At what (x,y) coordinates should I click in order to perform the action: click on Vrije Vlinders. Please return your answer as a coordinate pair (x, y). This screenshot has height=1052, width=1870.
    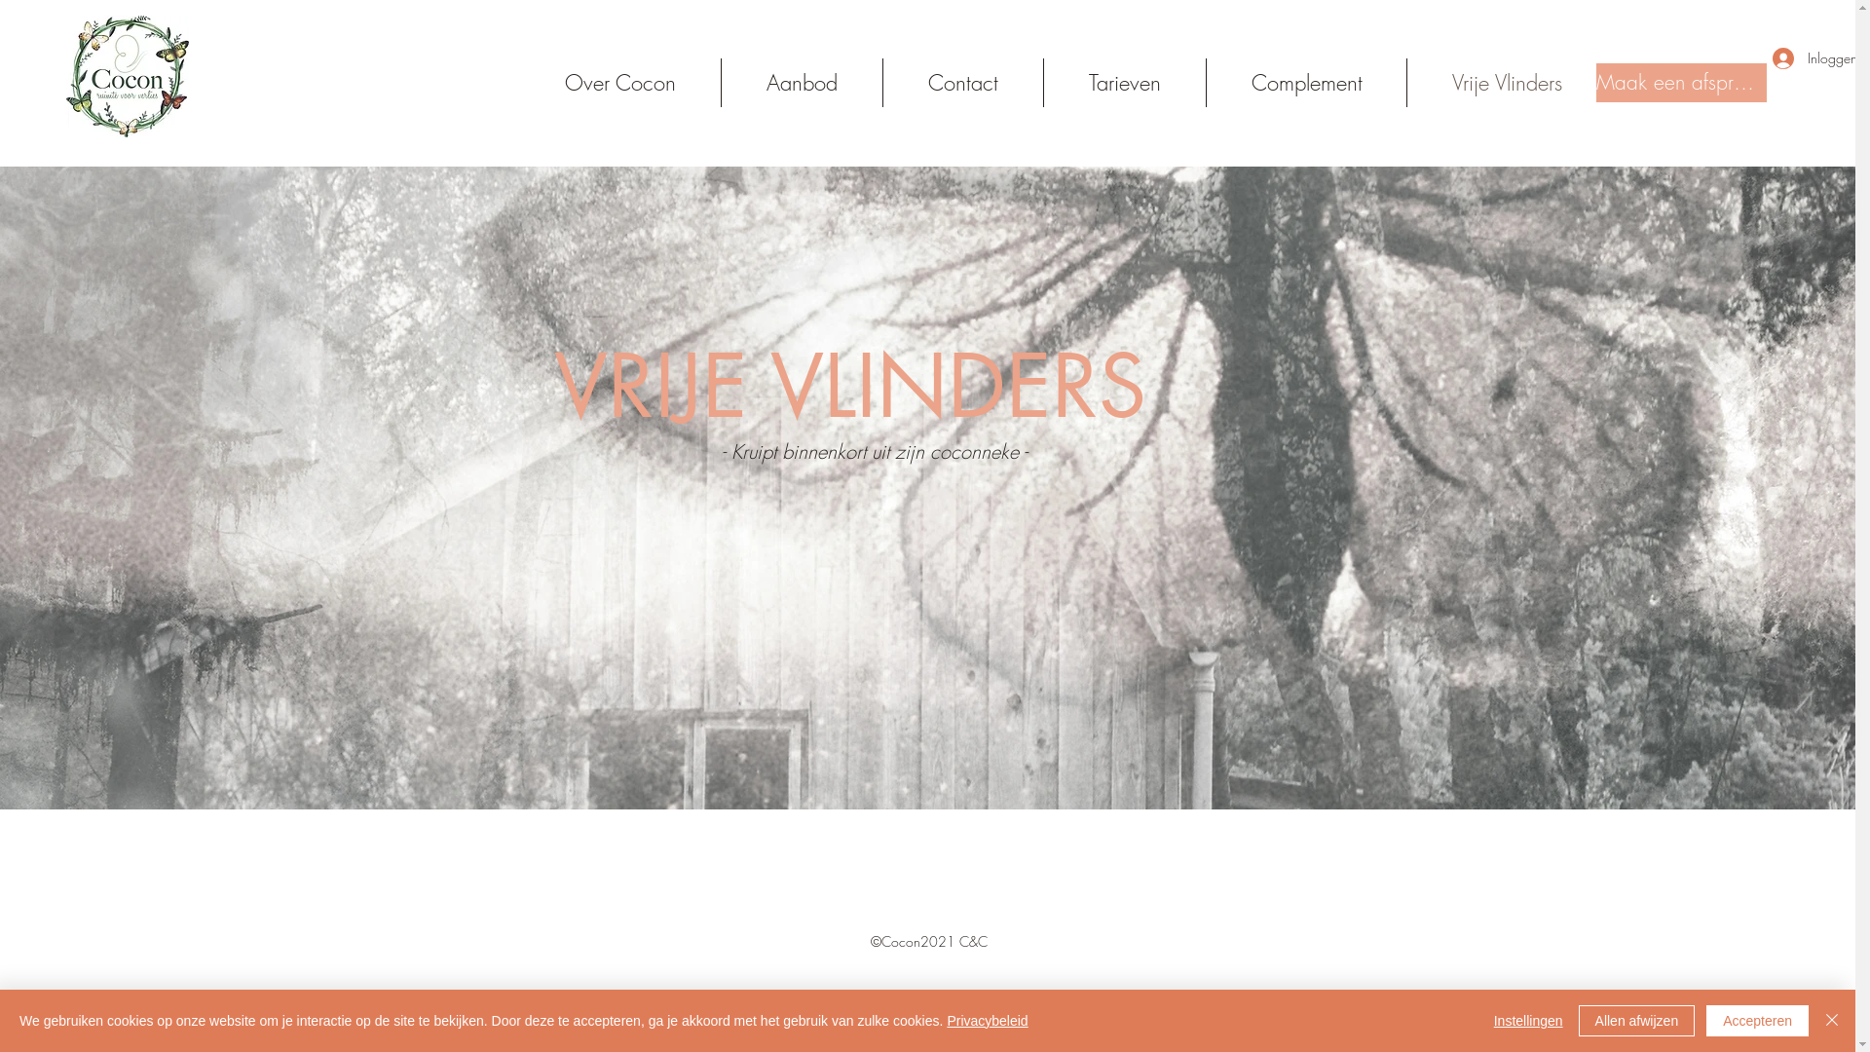
    Looking at the image, I should click on (1507, 83).